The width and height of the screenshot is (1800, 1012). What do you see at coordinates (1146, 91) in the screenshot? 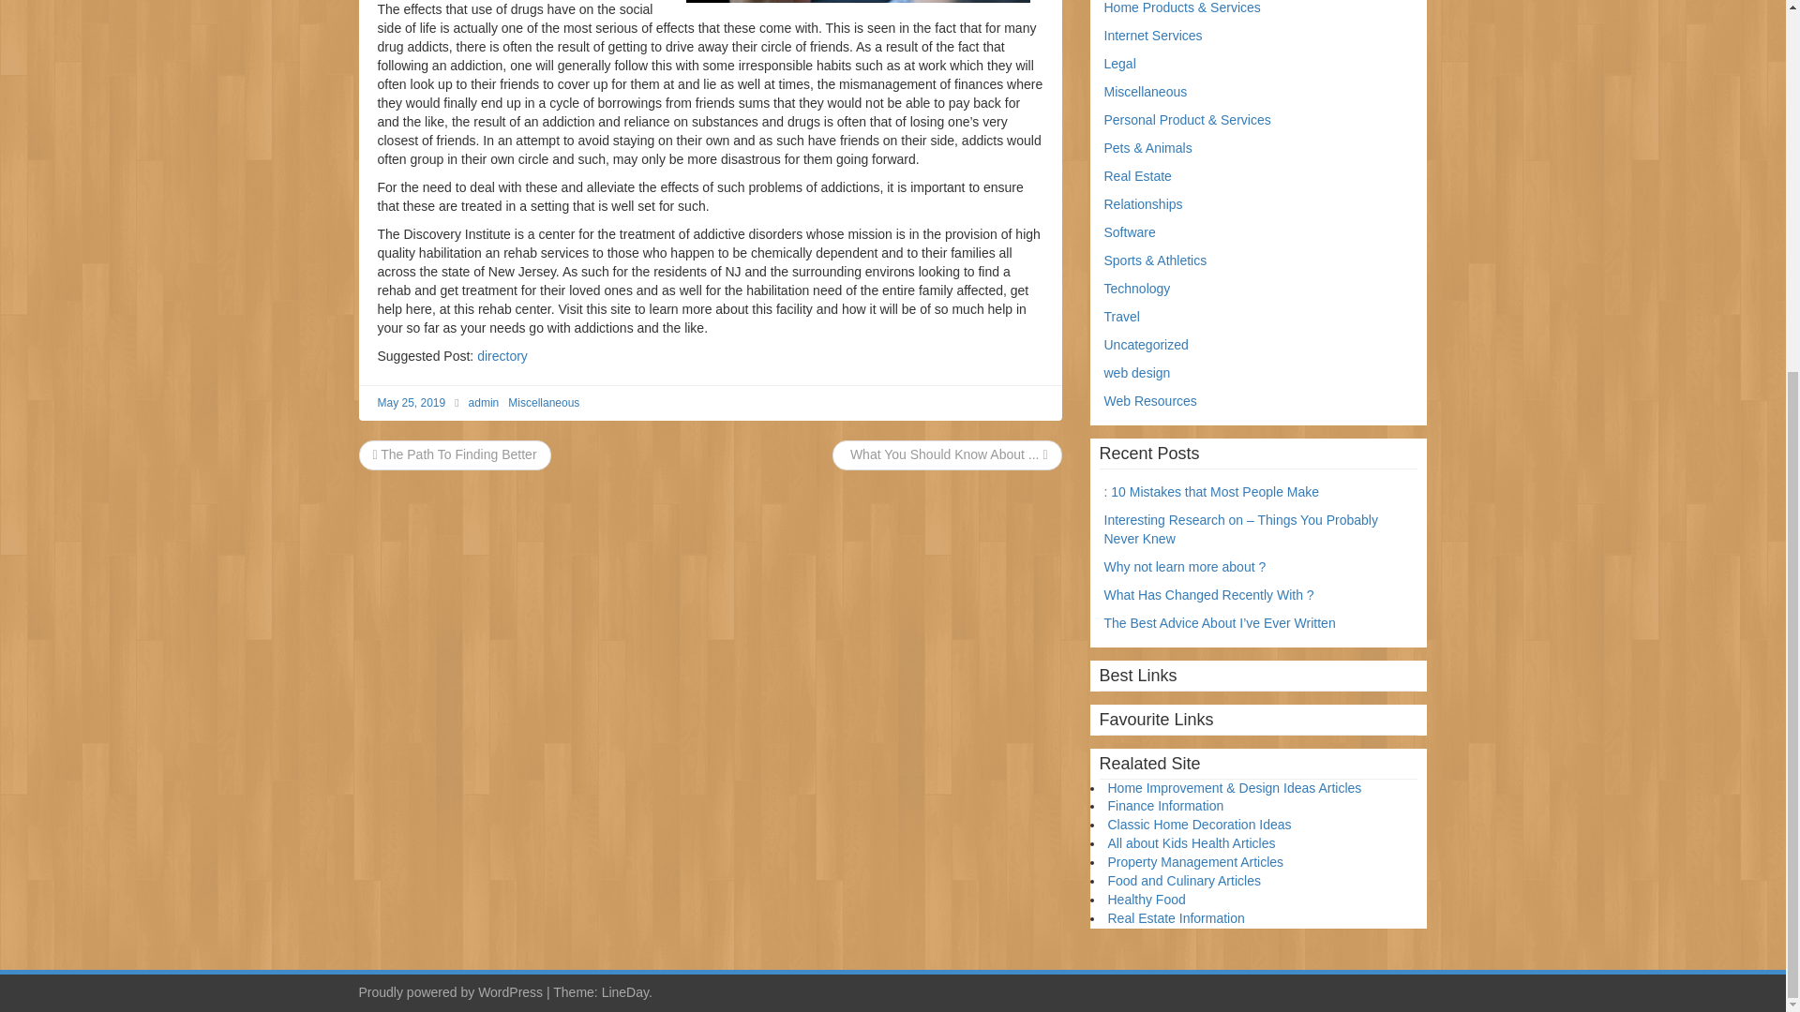
I see `Miscellaneous` at bounding box center [1146, 91].